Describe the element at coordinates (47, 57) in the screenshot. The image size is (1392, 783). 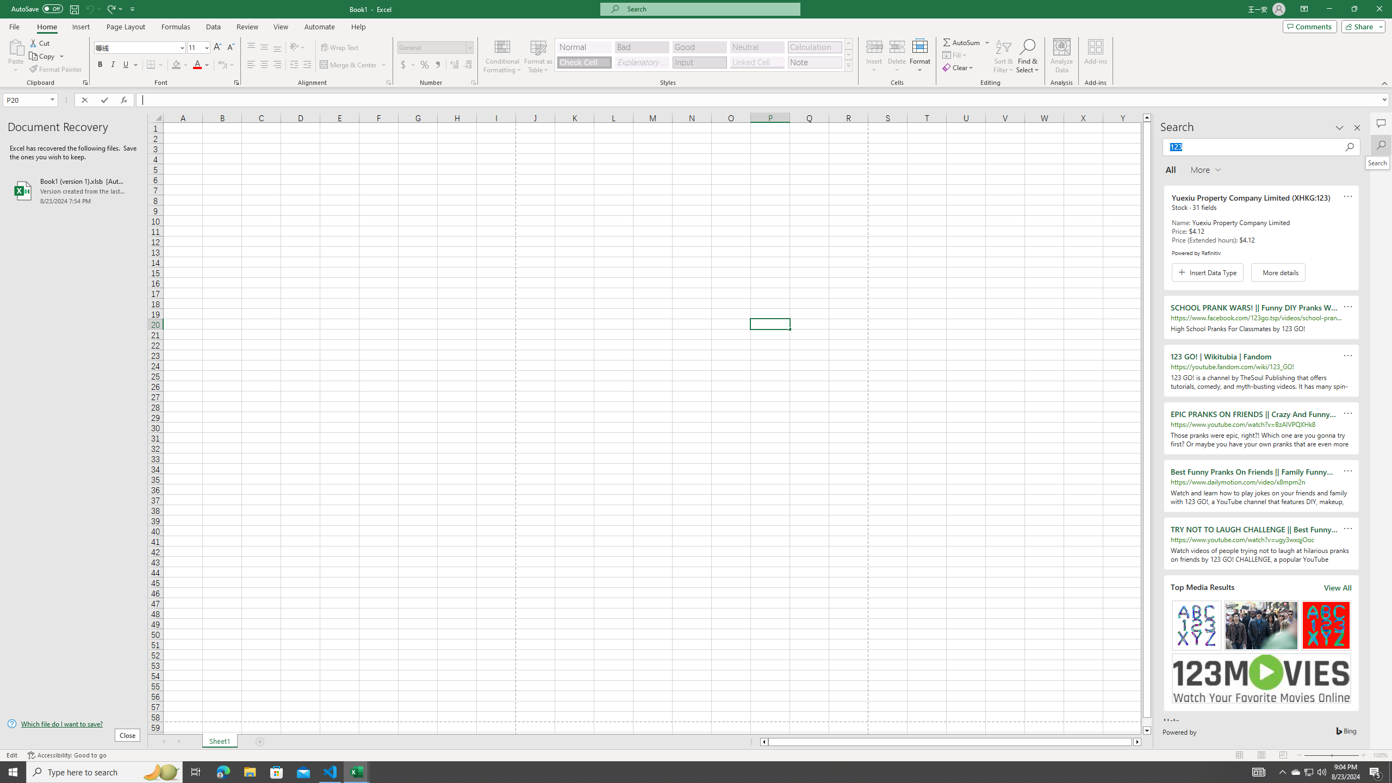
I see `Copy` at that location.